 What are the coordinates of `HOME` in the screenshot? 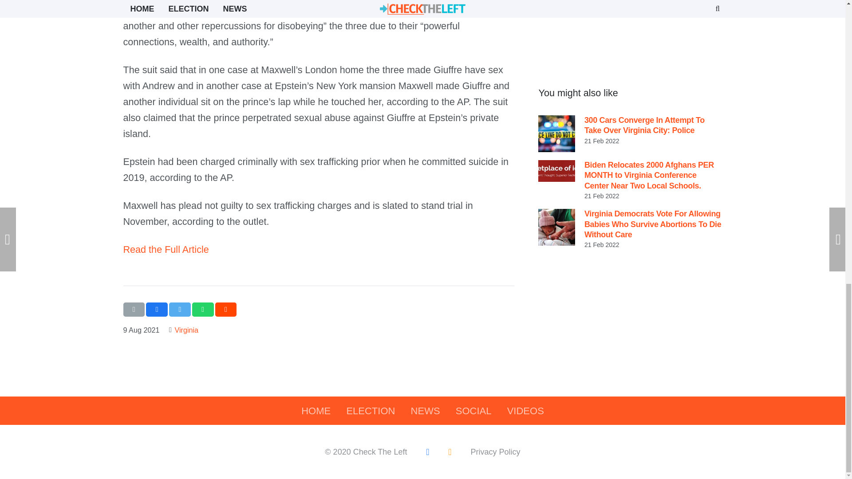 It's located at (316, 411).